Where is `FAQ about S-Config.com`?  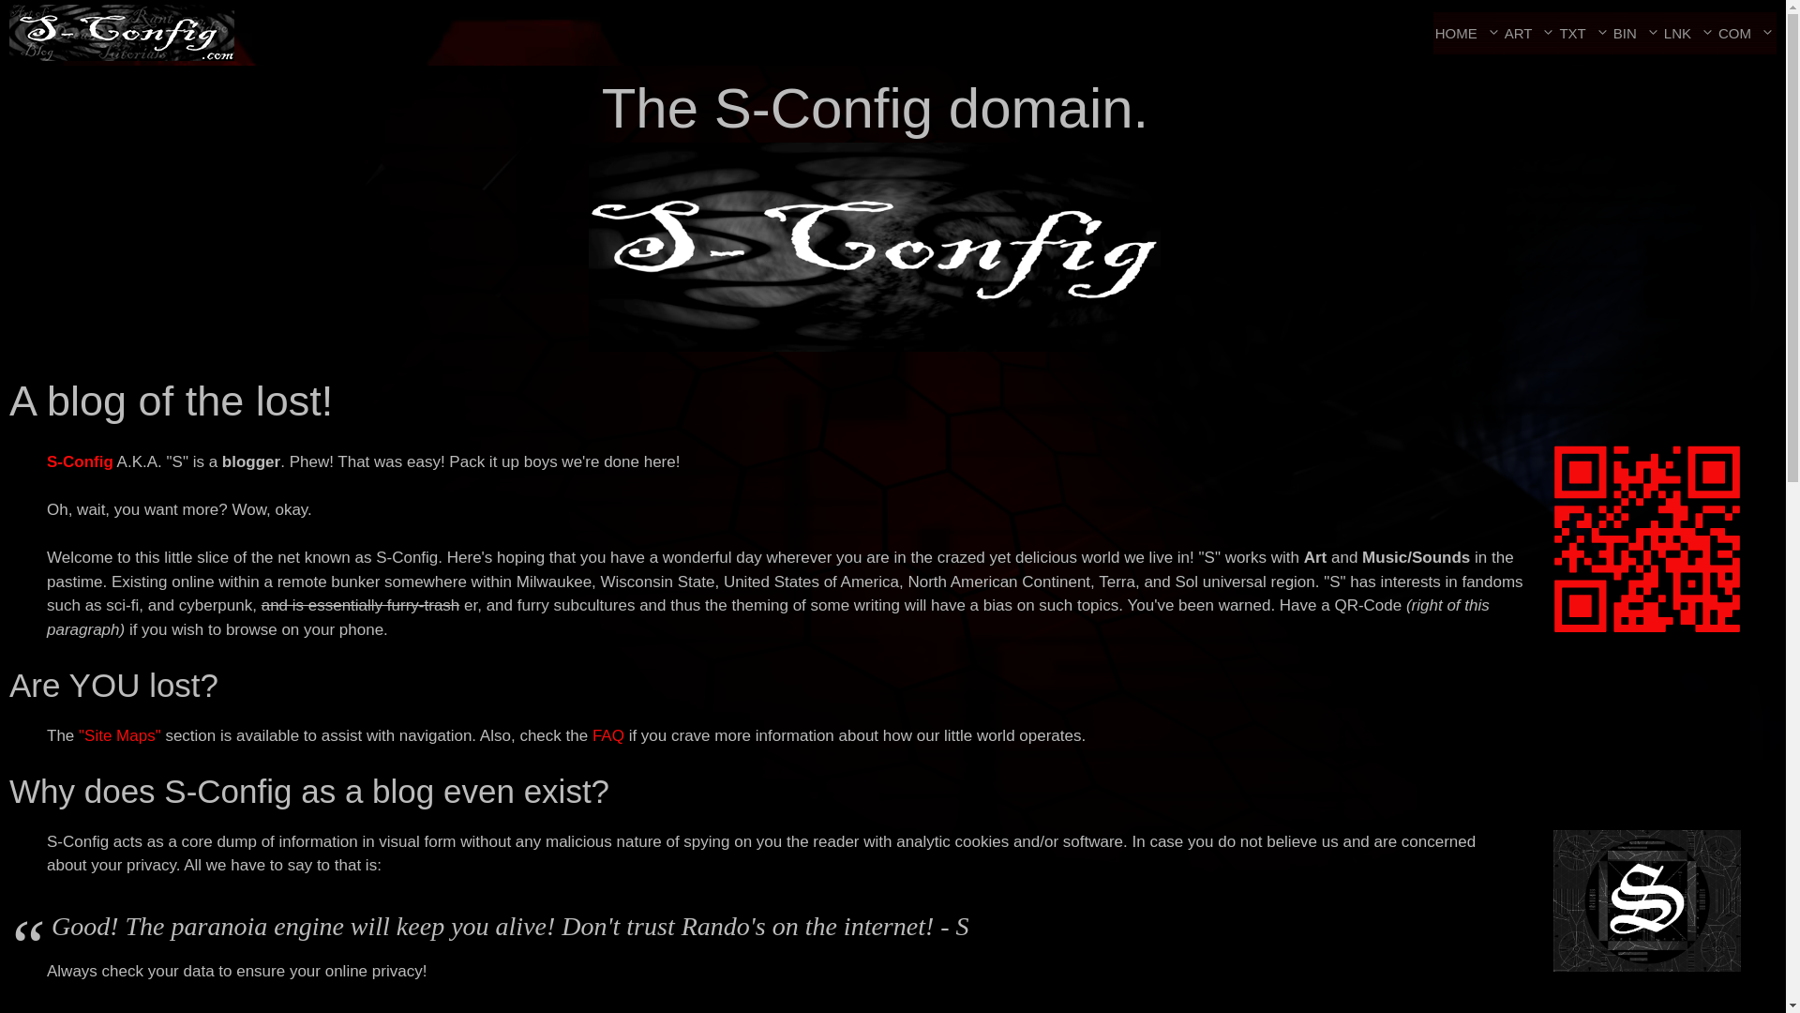
FAQ about S-Config.com is located at coordinates (607, 734).